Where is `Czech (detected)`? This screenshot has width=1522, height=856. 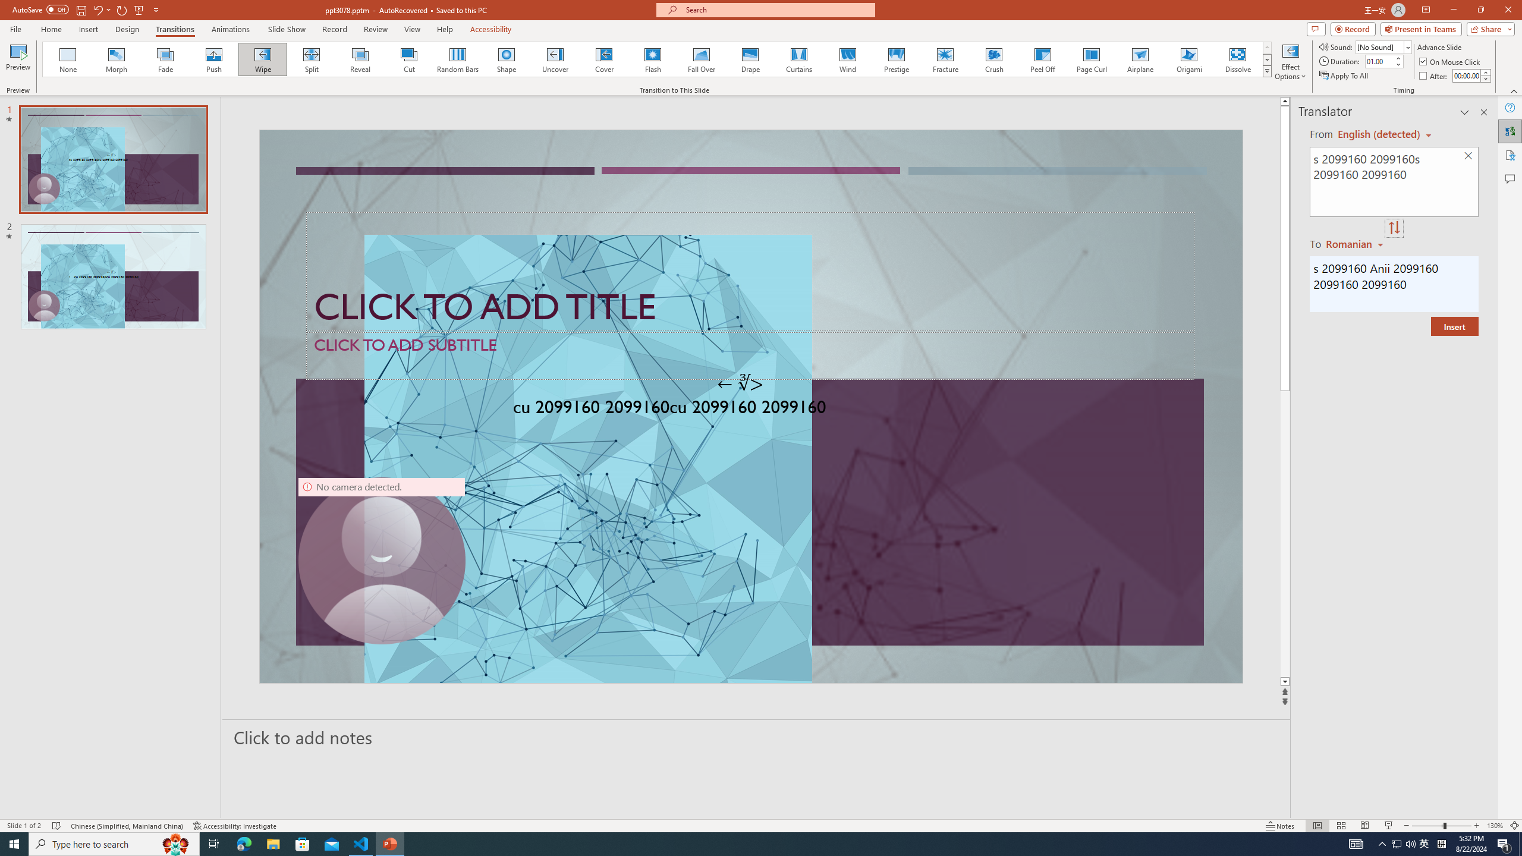 Czech (detected) is located at coordinates (1379, 134).